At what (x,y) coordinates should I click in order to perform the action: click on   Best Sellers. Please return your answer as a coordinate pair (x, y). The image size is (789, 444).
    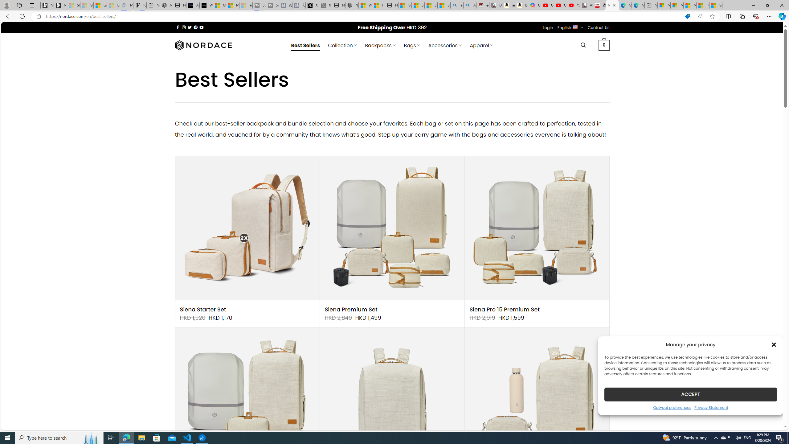
    Looking at the image, I should click on (306, 45).